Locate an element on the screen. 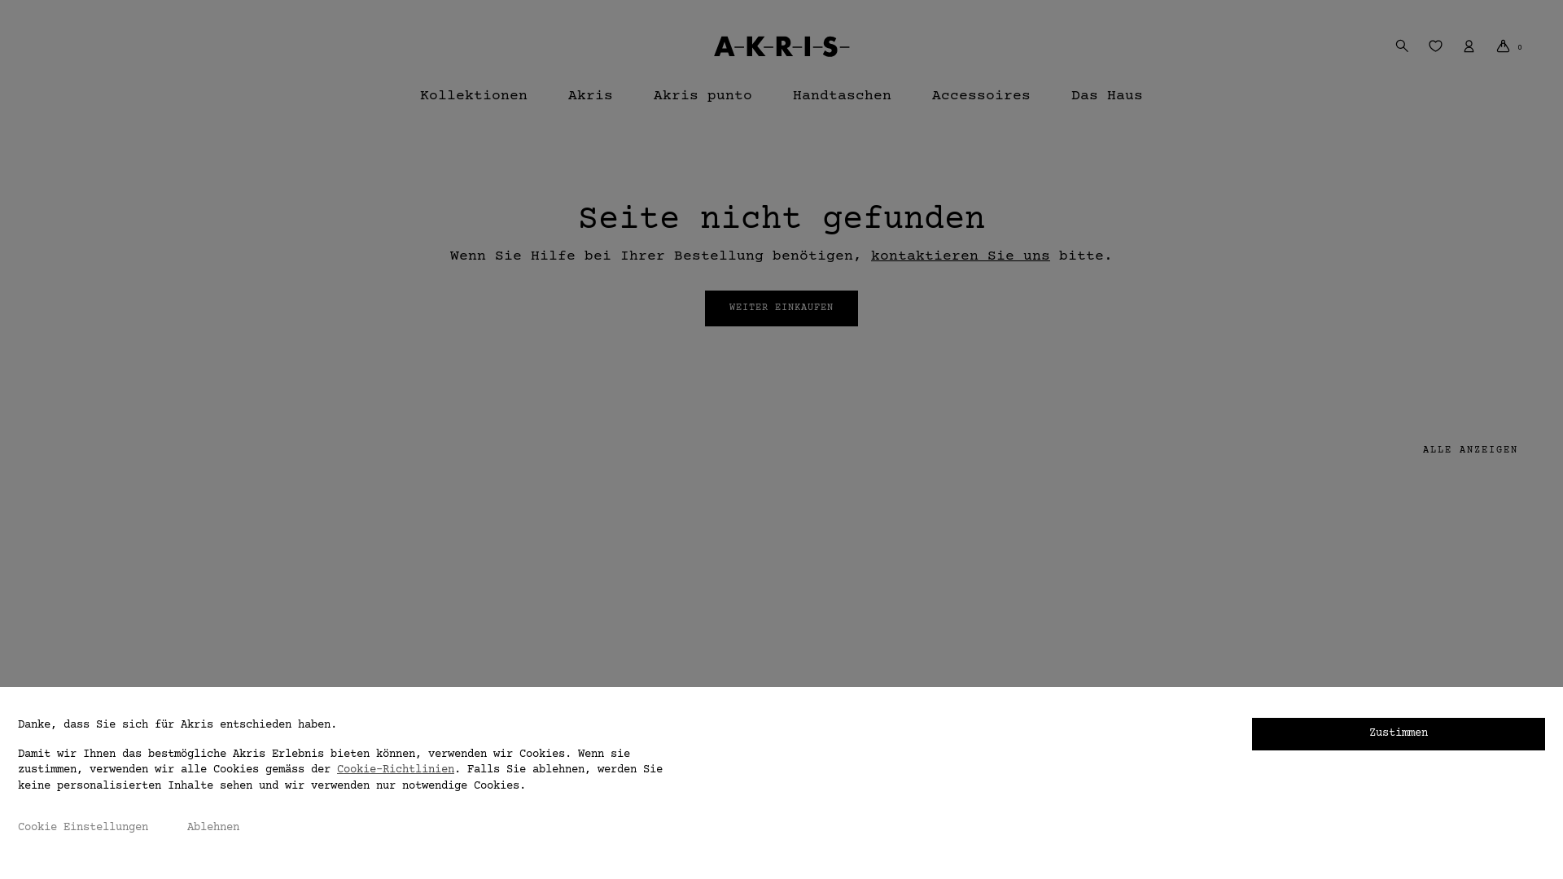 The width and height of the screenshot is (1563, 879). Wunschliste ansehen is located at coordinates (1436, 46).